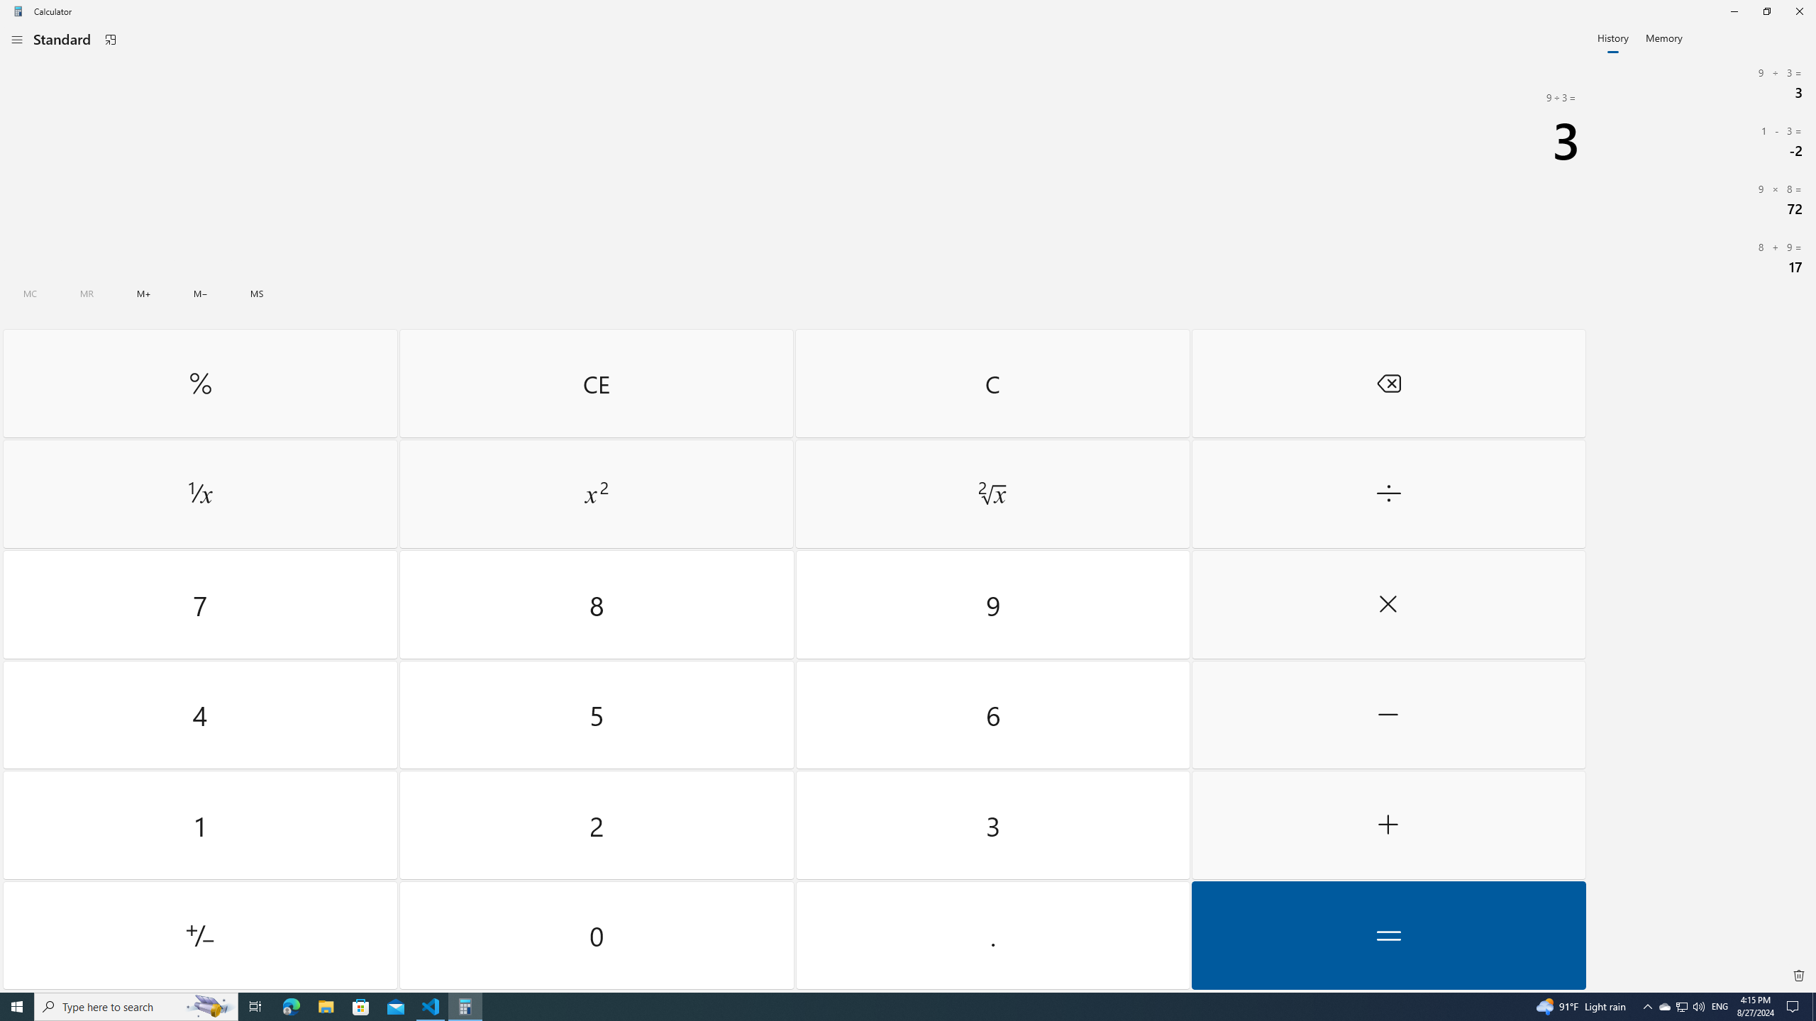 The width and height of the screenshot is (1816, 1021). I want to click on Square, so click(596, 494).